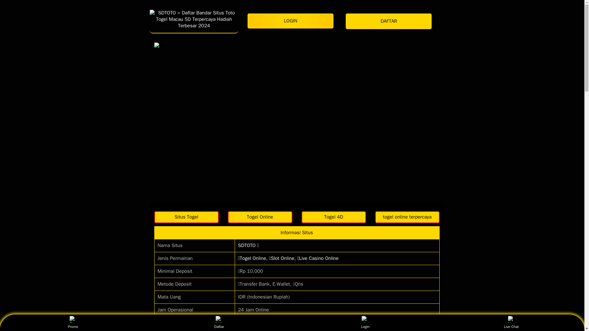 Image resolution: width=589 pixels, height=331 pixels. Describe the element at coordinates (407, 217) in the screenshot. I see `togel online terpercaya` at that location.